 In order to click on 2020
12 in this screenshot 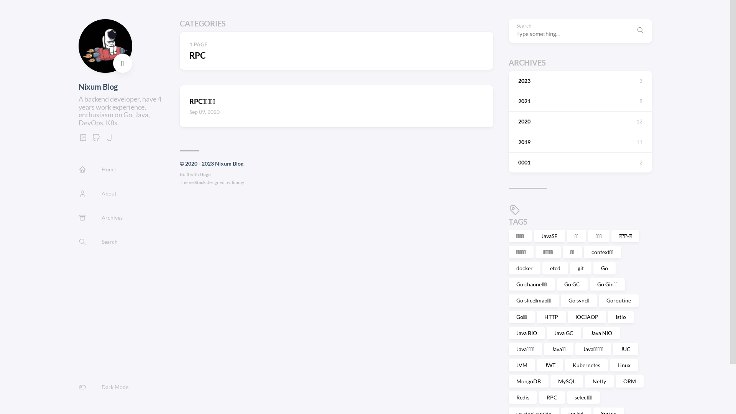, I will do `click(580, 122)`.